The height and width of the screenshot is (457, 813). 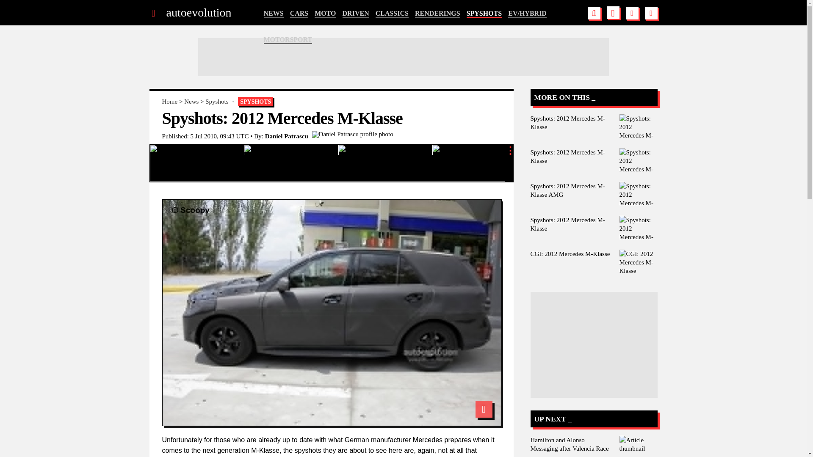 I want to click on Home, so click(x=169, y=102).